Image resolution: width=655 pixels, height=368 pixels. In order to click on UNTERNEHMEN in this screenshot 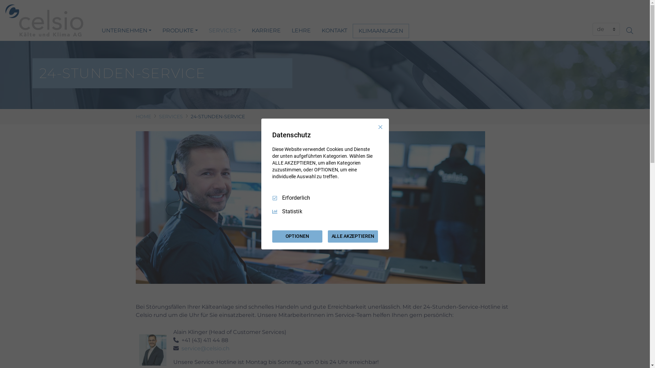, I will do `click(127, 31)`.